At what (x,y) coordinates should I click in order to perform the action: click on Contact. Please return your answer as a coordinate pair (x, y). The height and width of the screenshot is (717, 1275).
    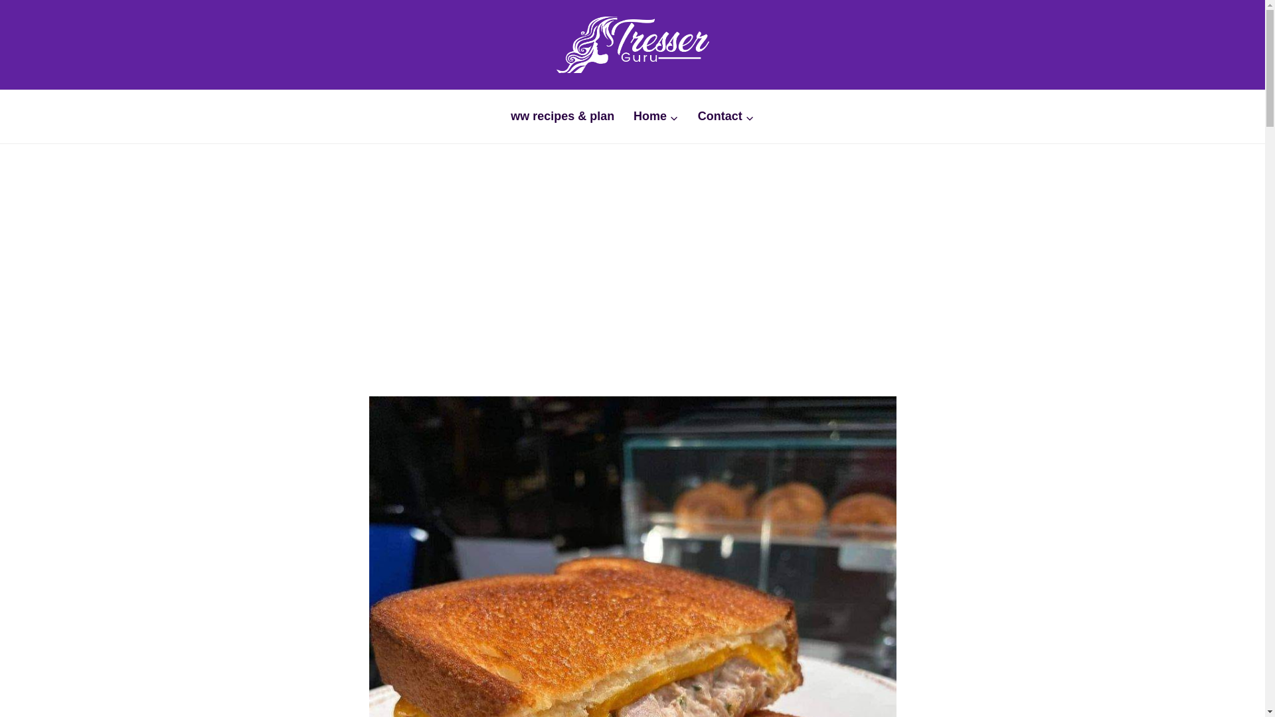
    Looking at the image, I should click on (726, 117).